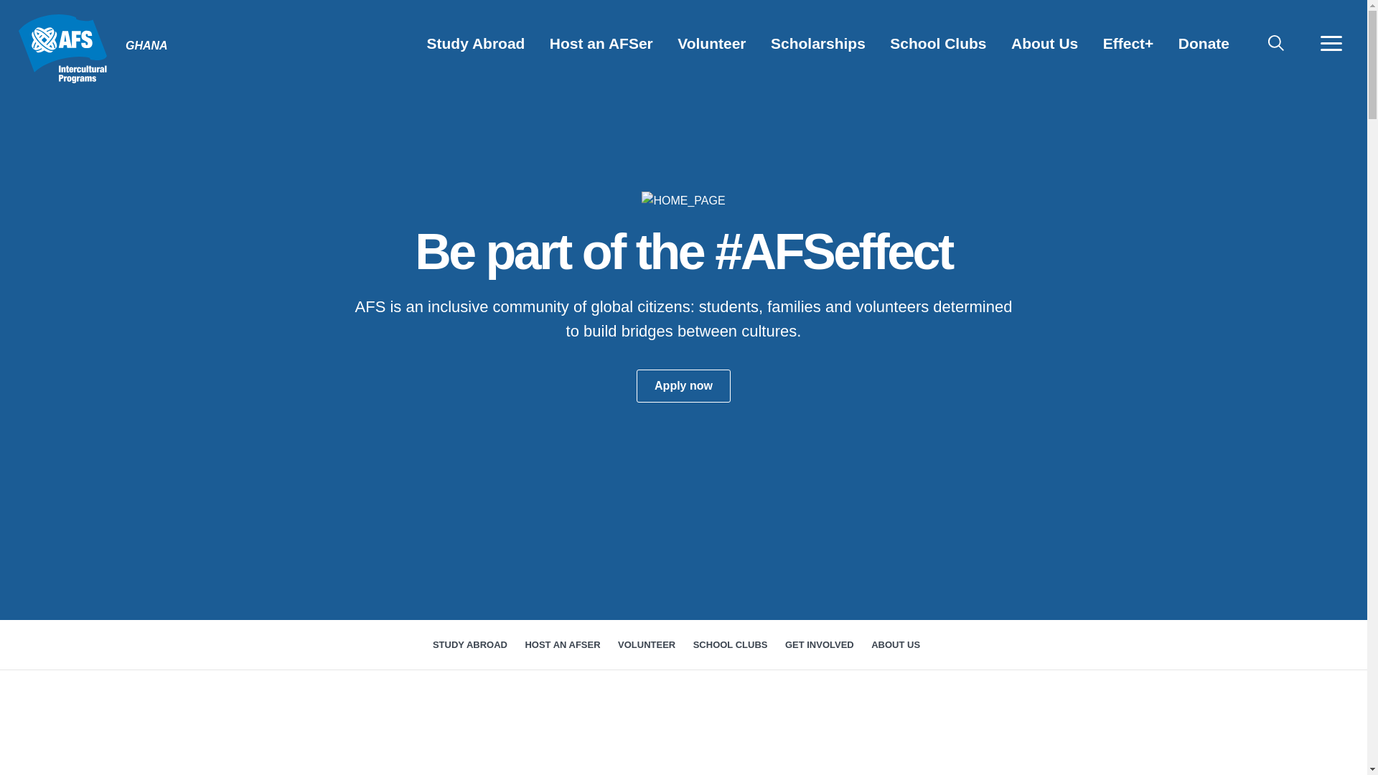  I want to click on HOST AN AFSER, so click(563, 645).